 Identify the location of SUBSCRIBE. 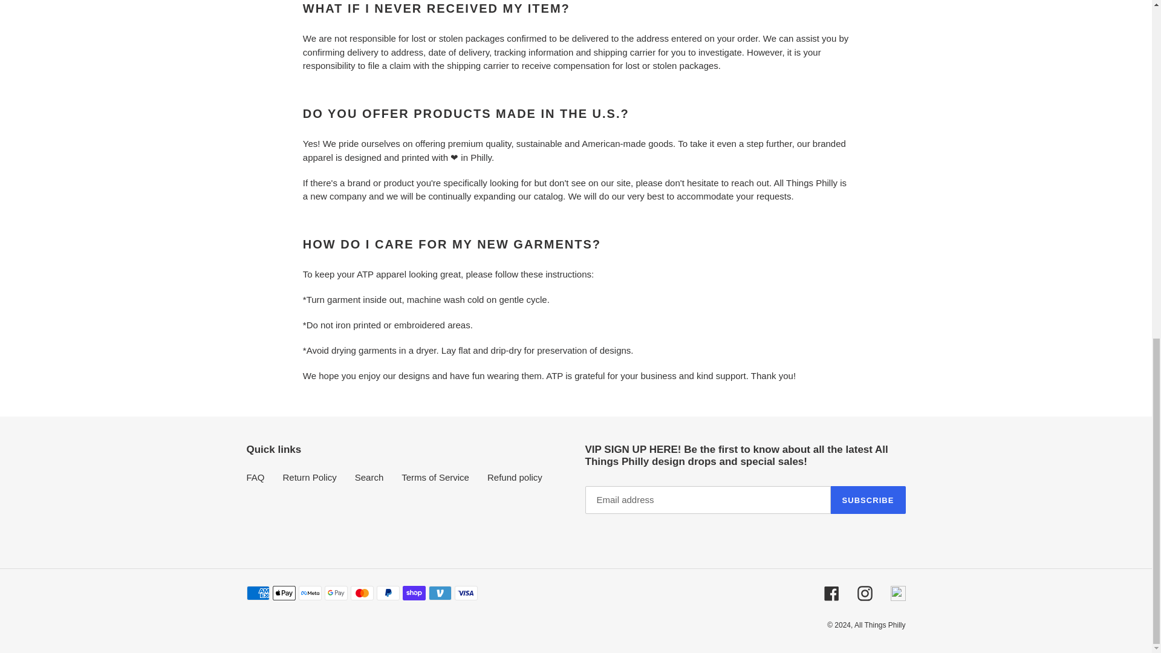
(868, 499).